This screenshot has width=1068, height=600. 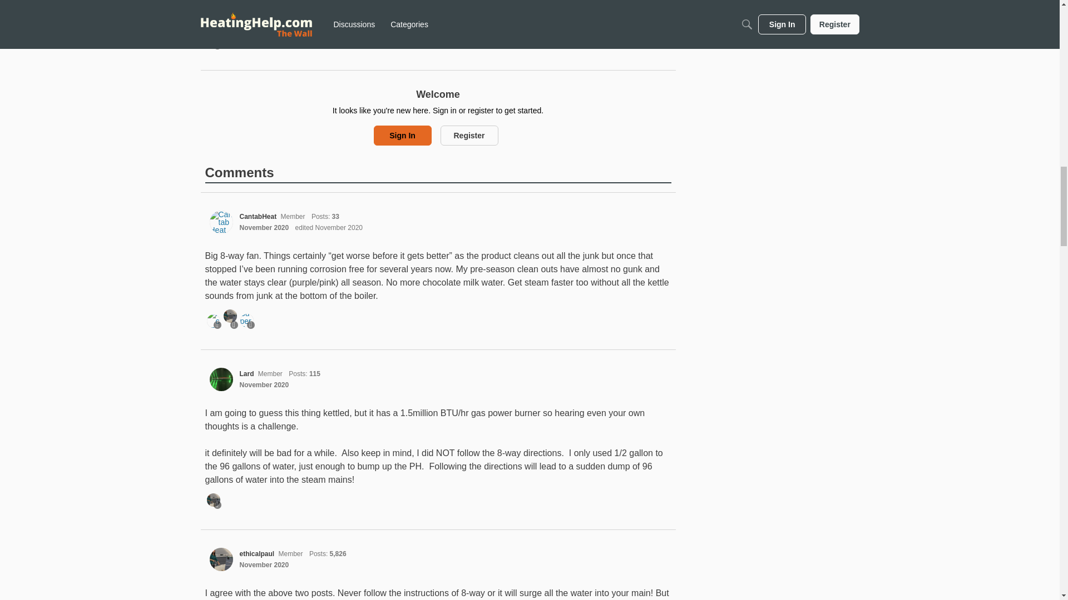 What do you see at coordinates (264, 564) in the screenshot?
I see `November 2020` at bounding box center [264, 564].